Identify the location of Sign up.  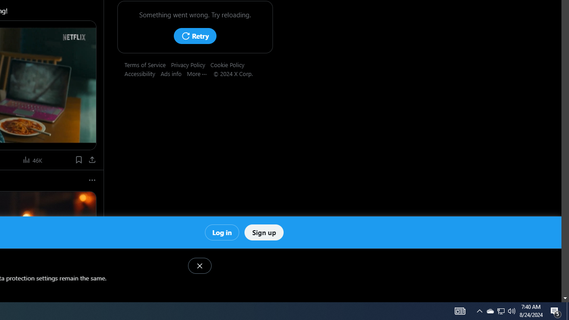
(264, 232).